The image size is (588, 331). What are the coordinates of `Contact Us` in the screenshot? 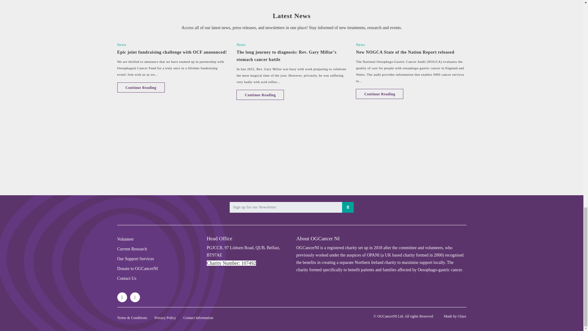 It's located at (127, 278).